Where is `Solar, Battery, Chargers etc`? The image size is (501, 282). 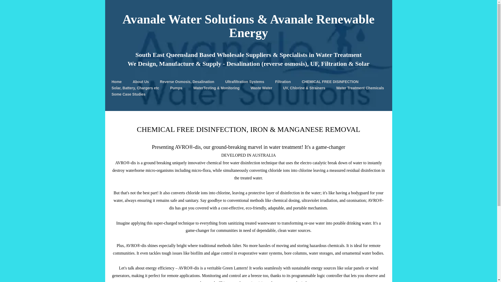
Solar, Battery, Chargers etc is located at coordinates (135, 88).